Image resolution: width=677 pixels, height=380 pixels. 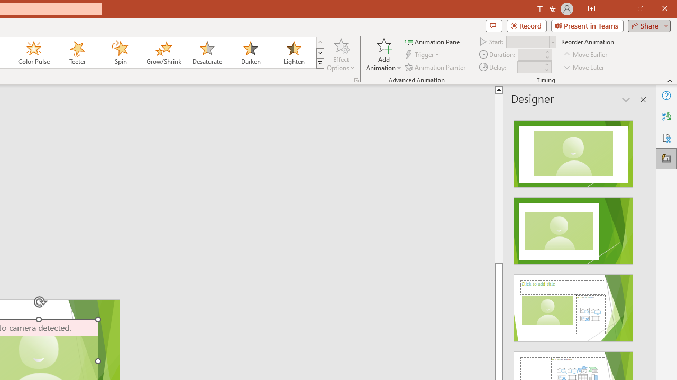 What do you see at coordinates (120, 53) in the screenshot?
I see `Spin` at bounding box center [120, 53].